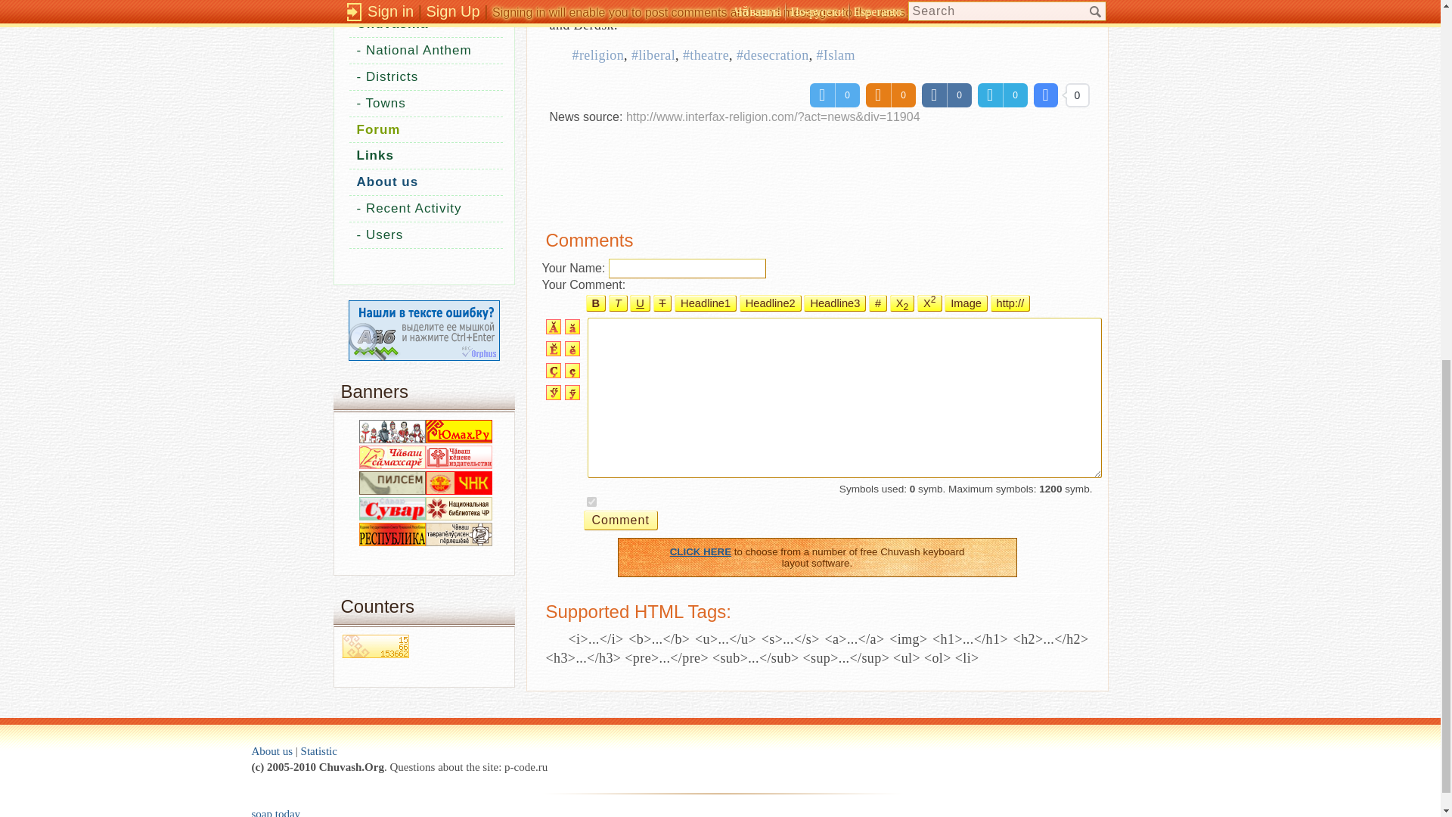 This screenshot has height=817, width=1452. I want to click on Text Formatting, so click(877, 303).